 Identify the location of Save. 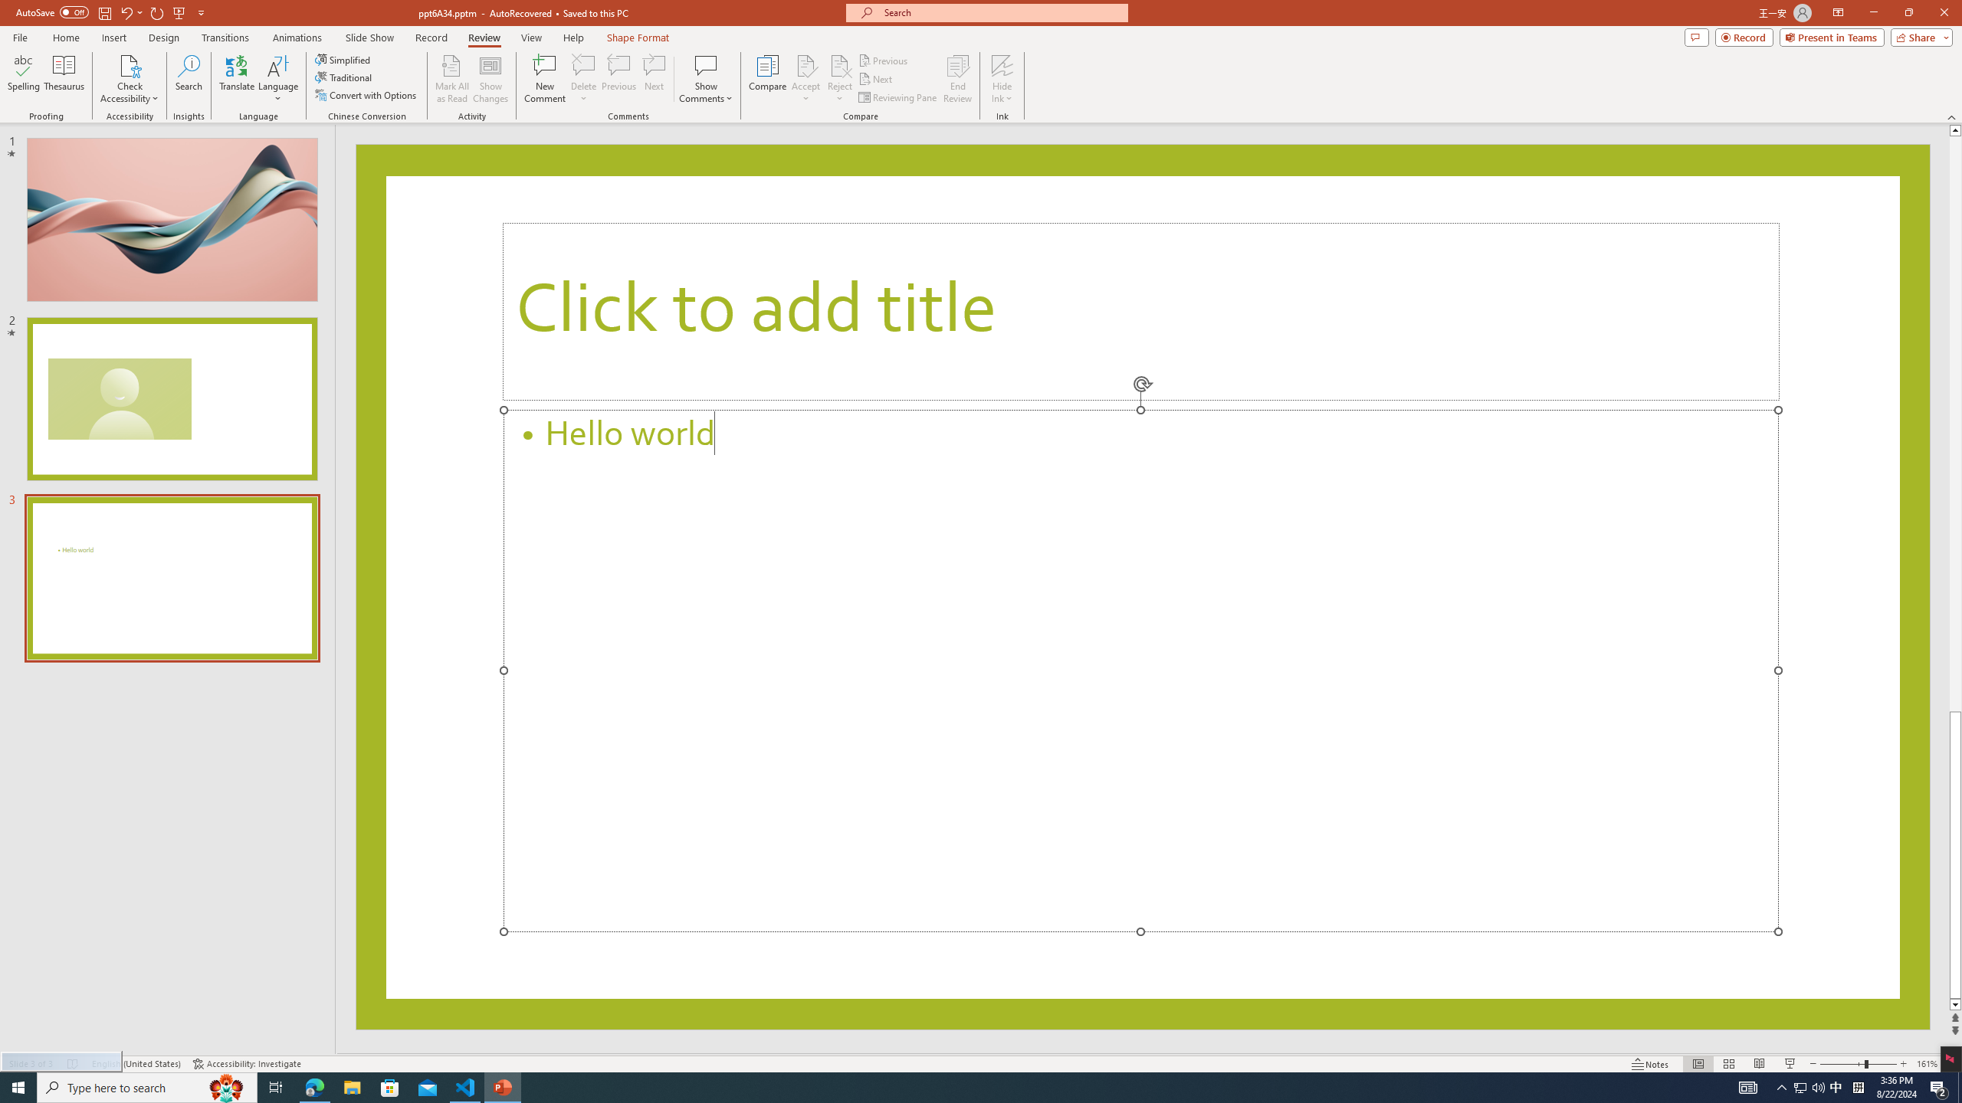
(104, 12).